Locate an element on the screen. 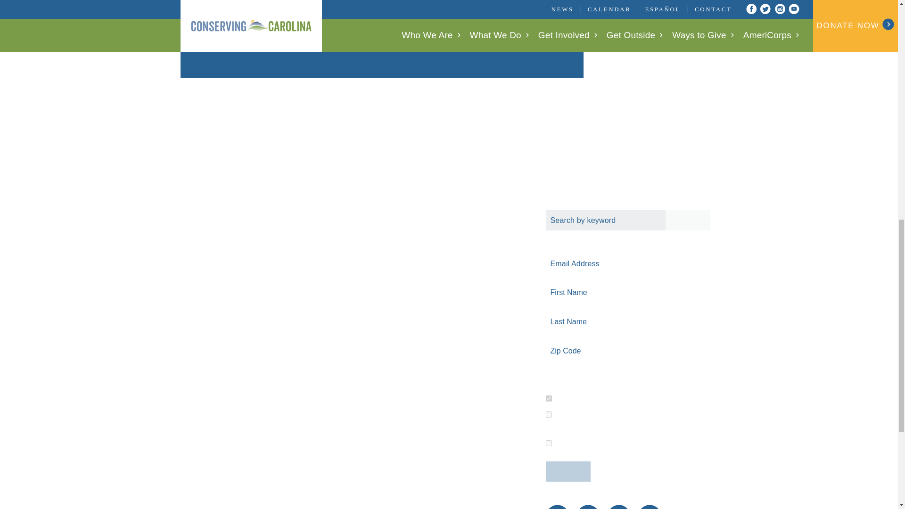 Image resolution: width=905 pixels, height=509 pixels. Visit Conserving Carolina on Instagram is located at coordinates (619, 507).